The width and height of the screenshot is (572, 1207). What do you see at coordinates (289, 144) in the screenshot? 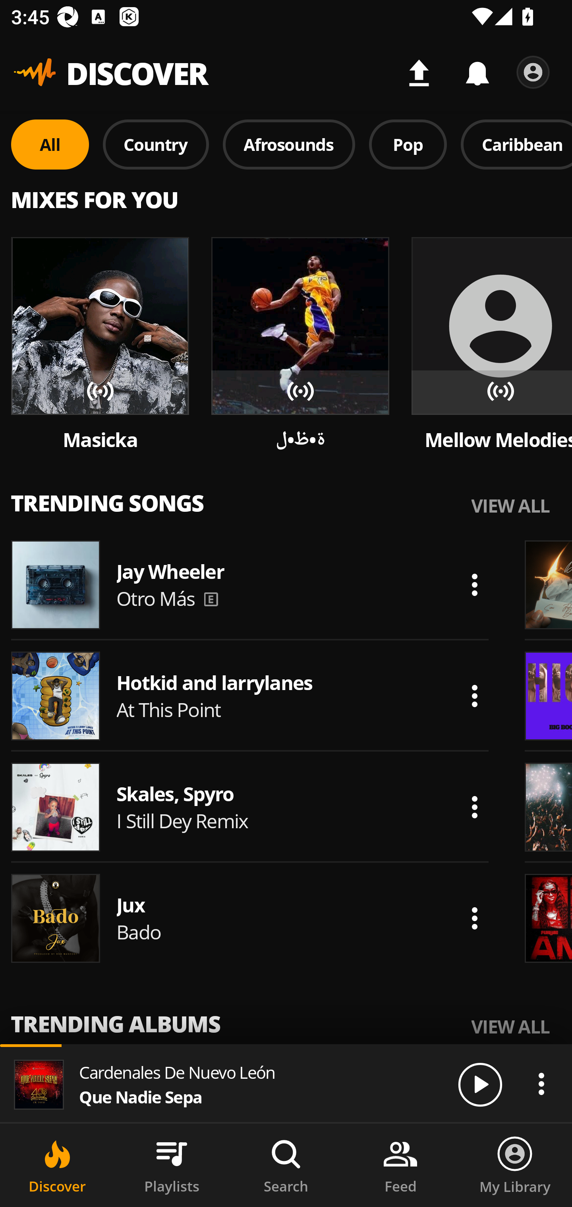
I see `Afrosounds` at bounding box center [289, 144].